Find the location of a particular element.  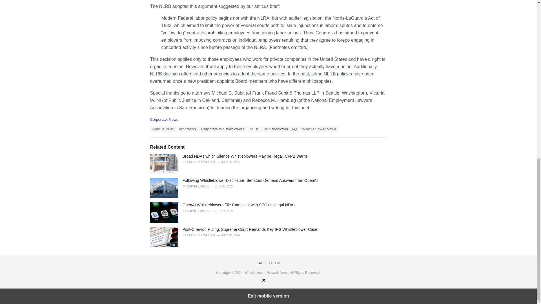

Corporate is located at coordinates (158, 119).